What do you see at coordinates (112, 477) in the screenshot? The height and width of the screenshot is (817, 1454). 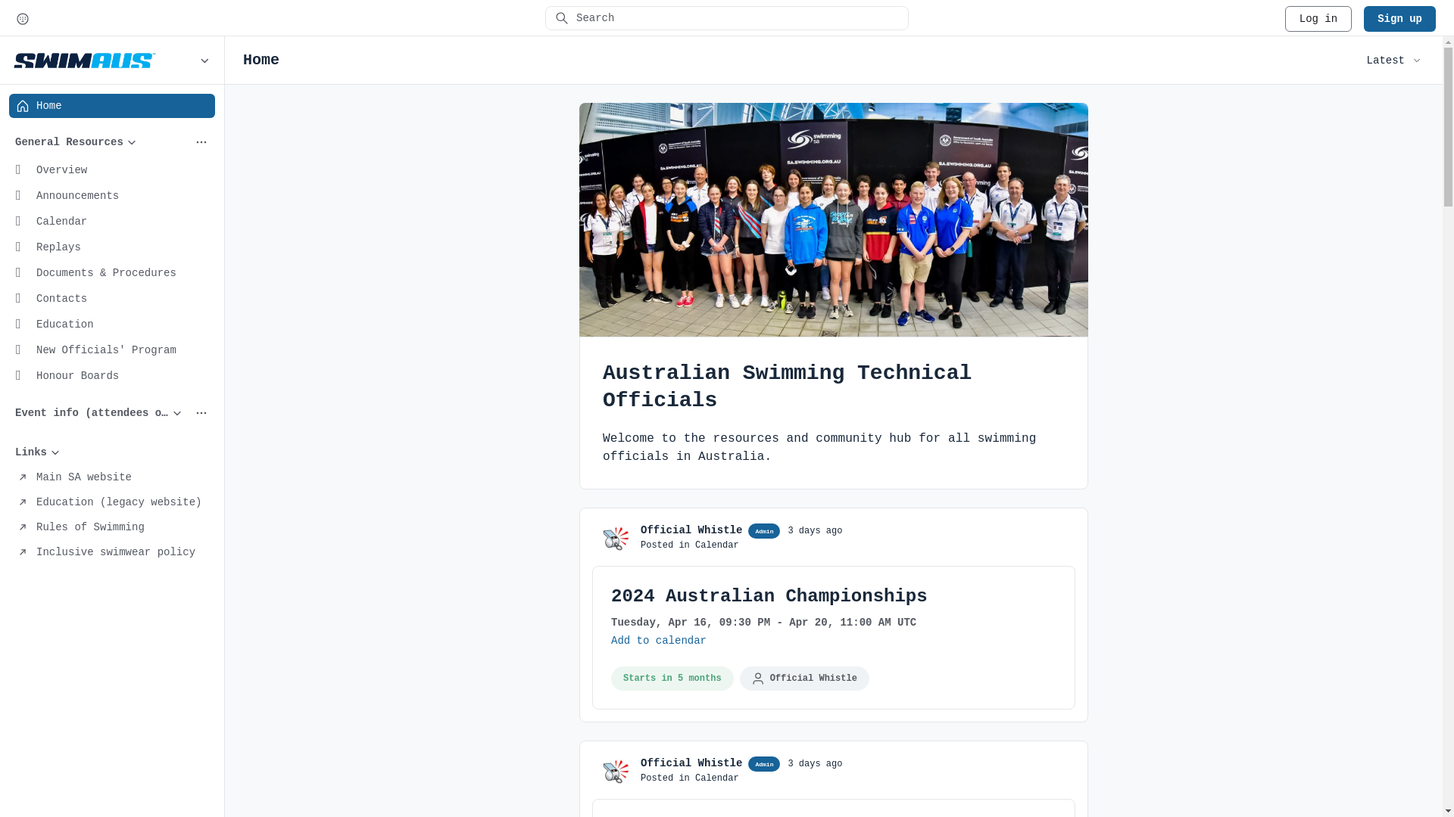 I see `Main SA website` at bounding box center [112, 477].